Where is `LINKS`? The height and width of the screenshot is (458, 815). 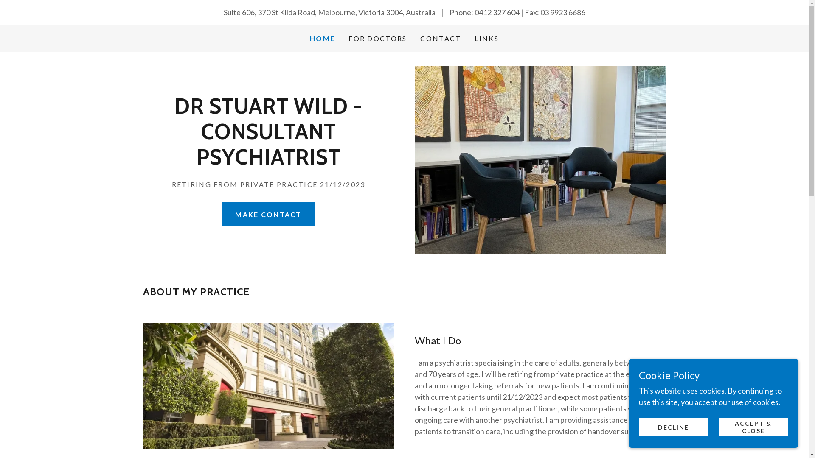
LINKS is located at coordinates (486, 39).